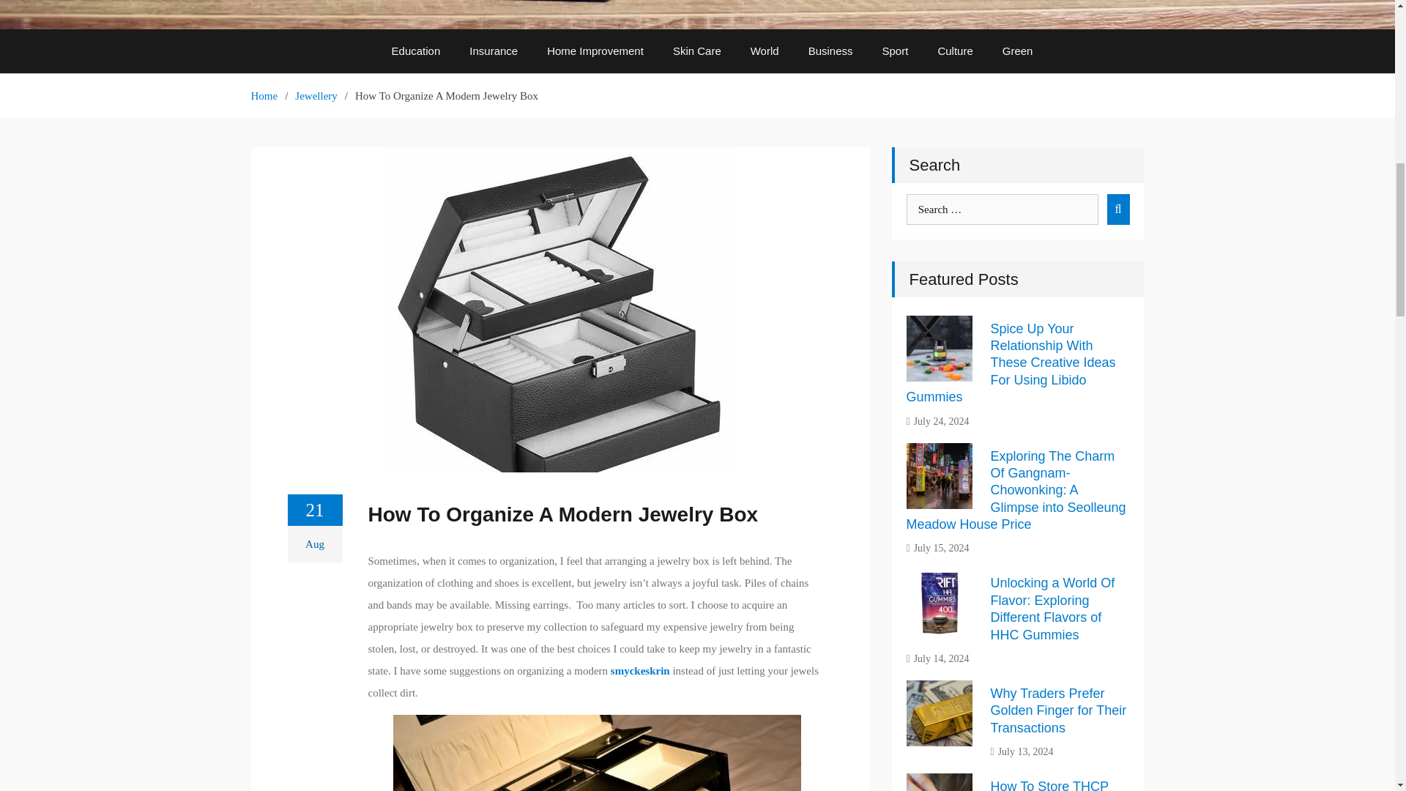 The image size is (1406, 791). What do you see at coordinates (640, 670) in the screenshot?
I see `smyckeskrin` at bounding box center [640, 670].